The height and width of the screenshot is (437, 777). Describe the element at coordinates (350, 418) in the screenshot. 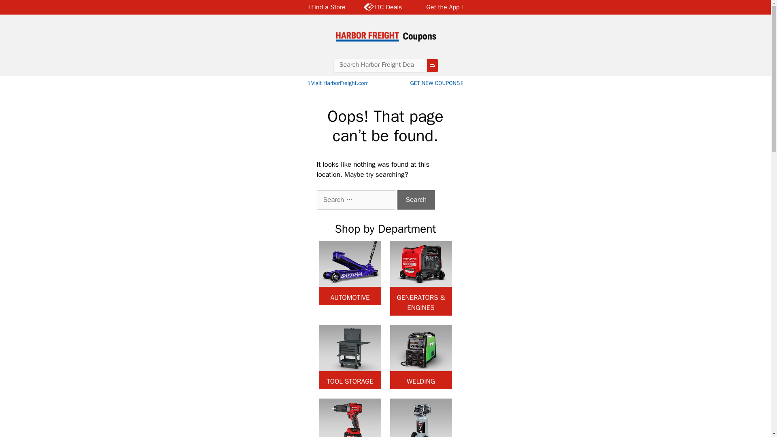

I see `POWER TOOLS` at that location.